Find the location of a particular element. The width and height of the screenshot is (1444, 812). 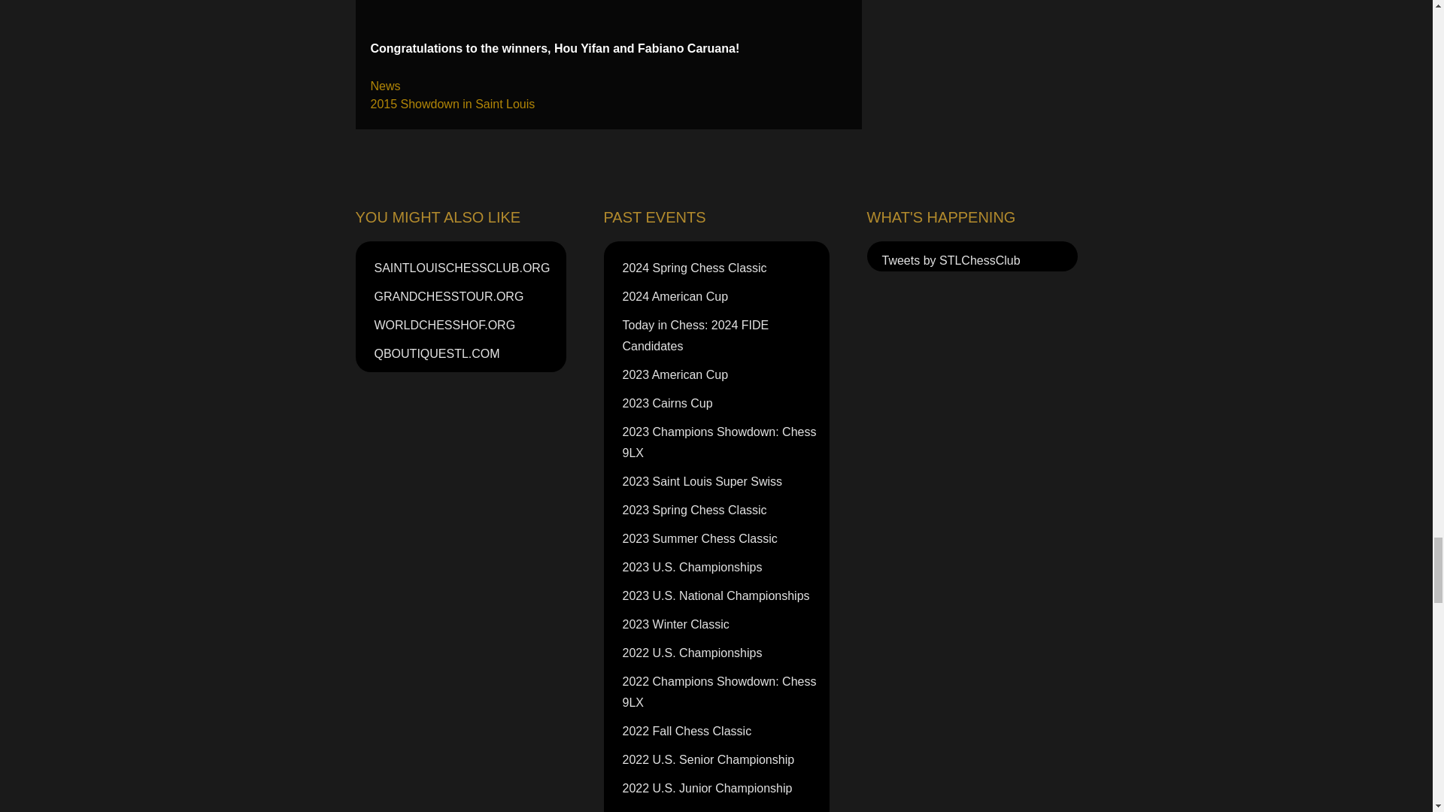

2015 Showdown in Saint Louis is located at coordinates (451, 104).